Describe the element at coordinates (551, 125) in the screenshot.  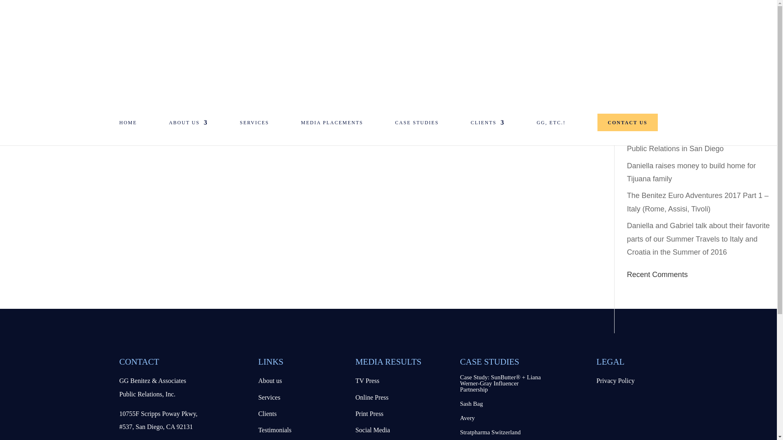
I see `GG, ETC.!` at that location.